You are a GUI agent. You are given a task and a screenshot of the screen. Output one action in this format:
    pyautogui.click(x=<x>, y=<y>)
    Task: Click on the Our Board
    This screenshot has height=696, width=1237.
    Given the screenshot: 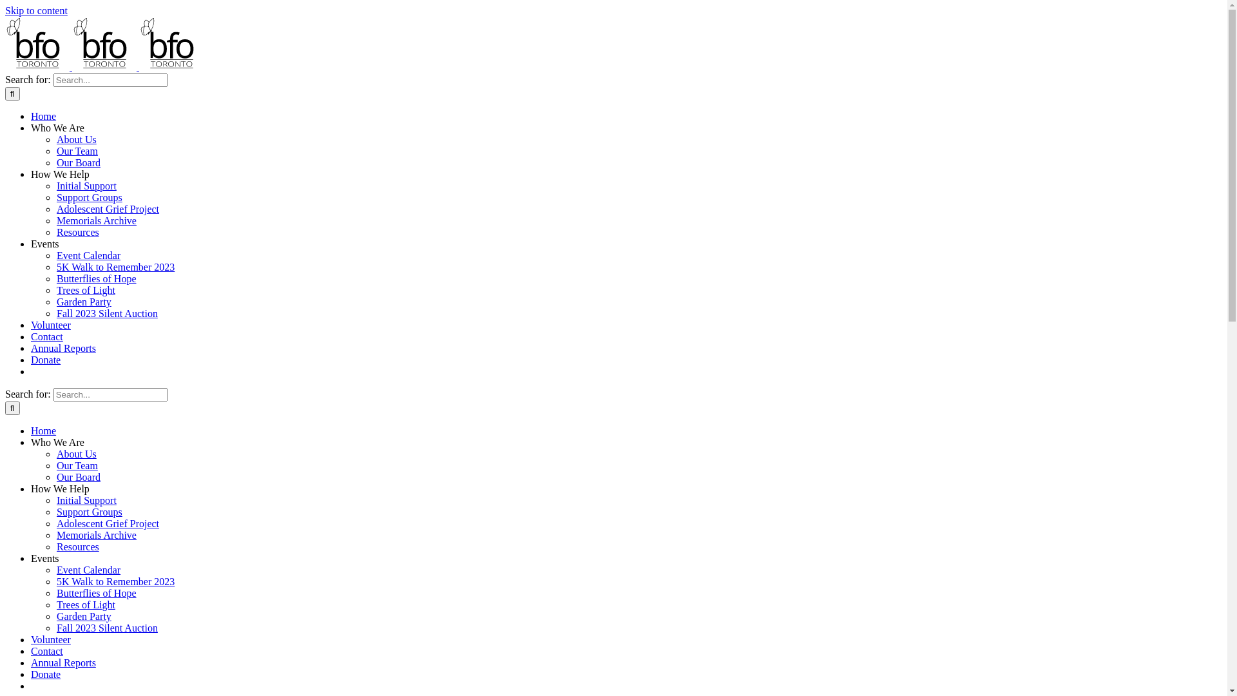 What is the action you would take?
    pyautogui.click(x=79, y=162)
    